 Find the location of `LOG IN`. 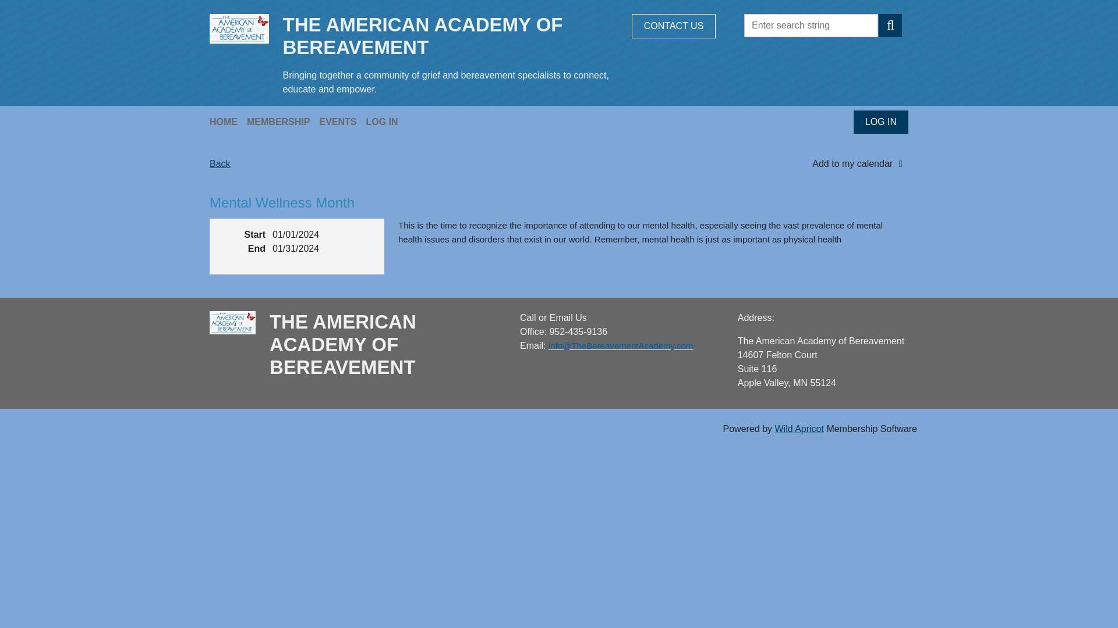

LOG IN is located at coordinates (385, 122).